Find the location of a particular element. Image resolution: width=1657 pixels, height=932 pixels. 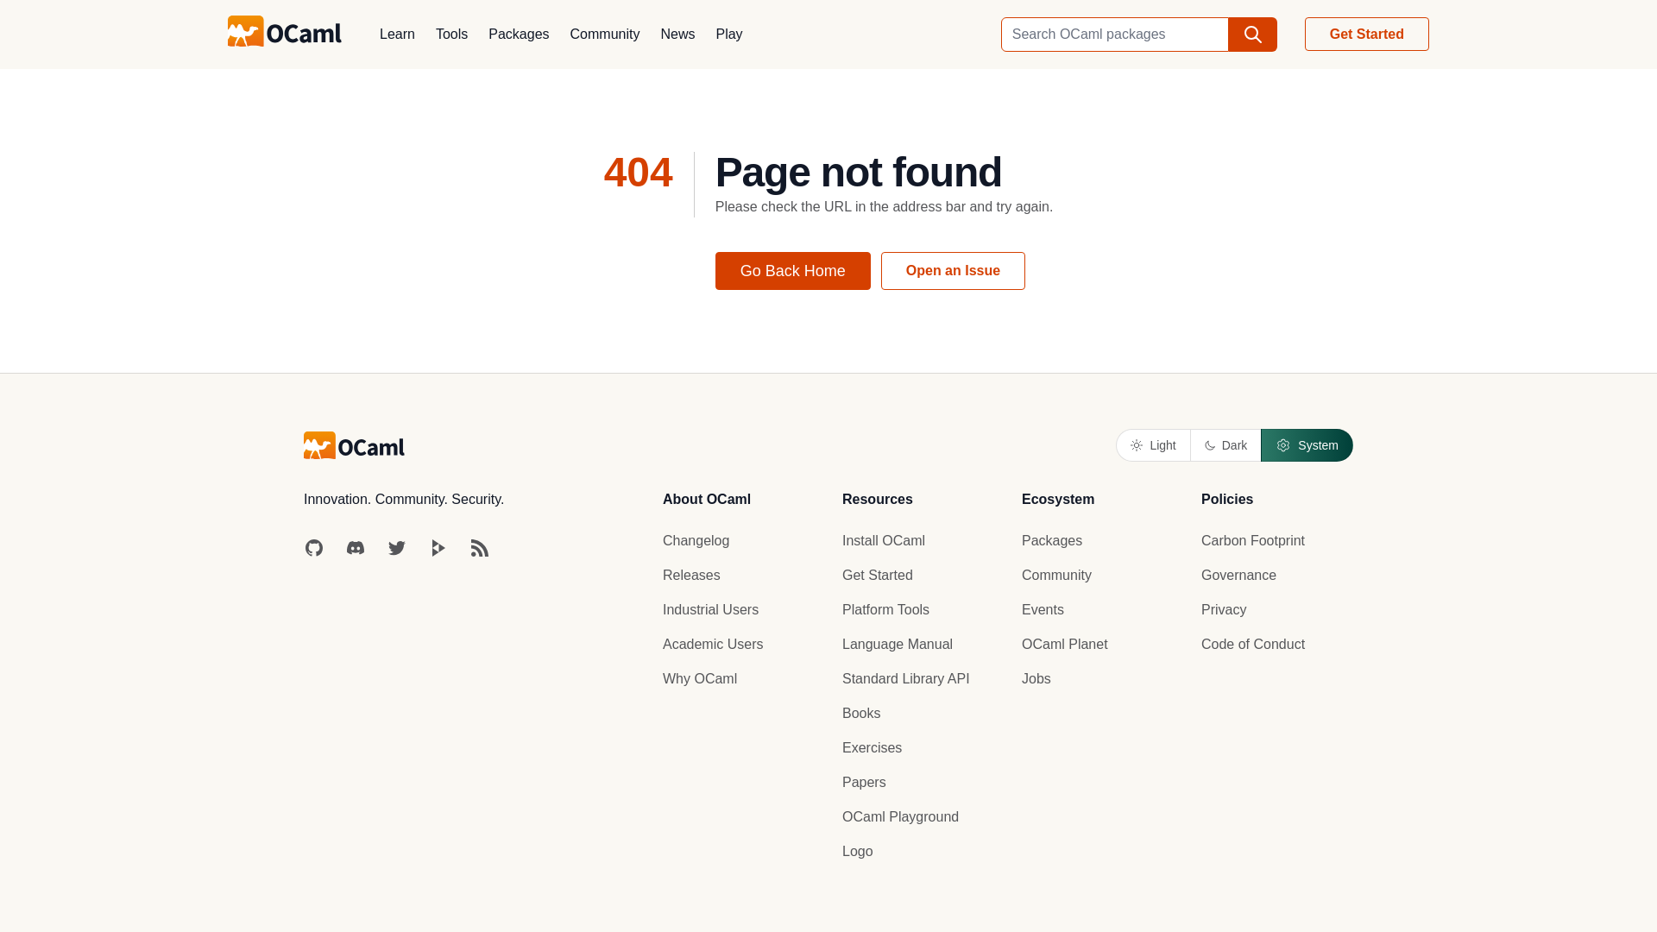

RSS is located at coordinates (480, 547).